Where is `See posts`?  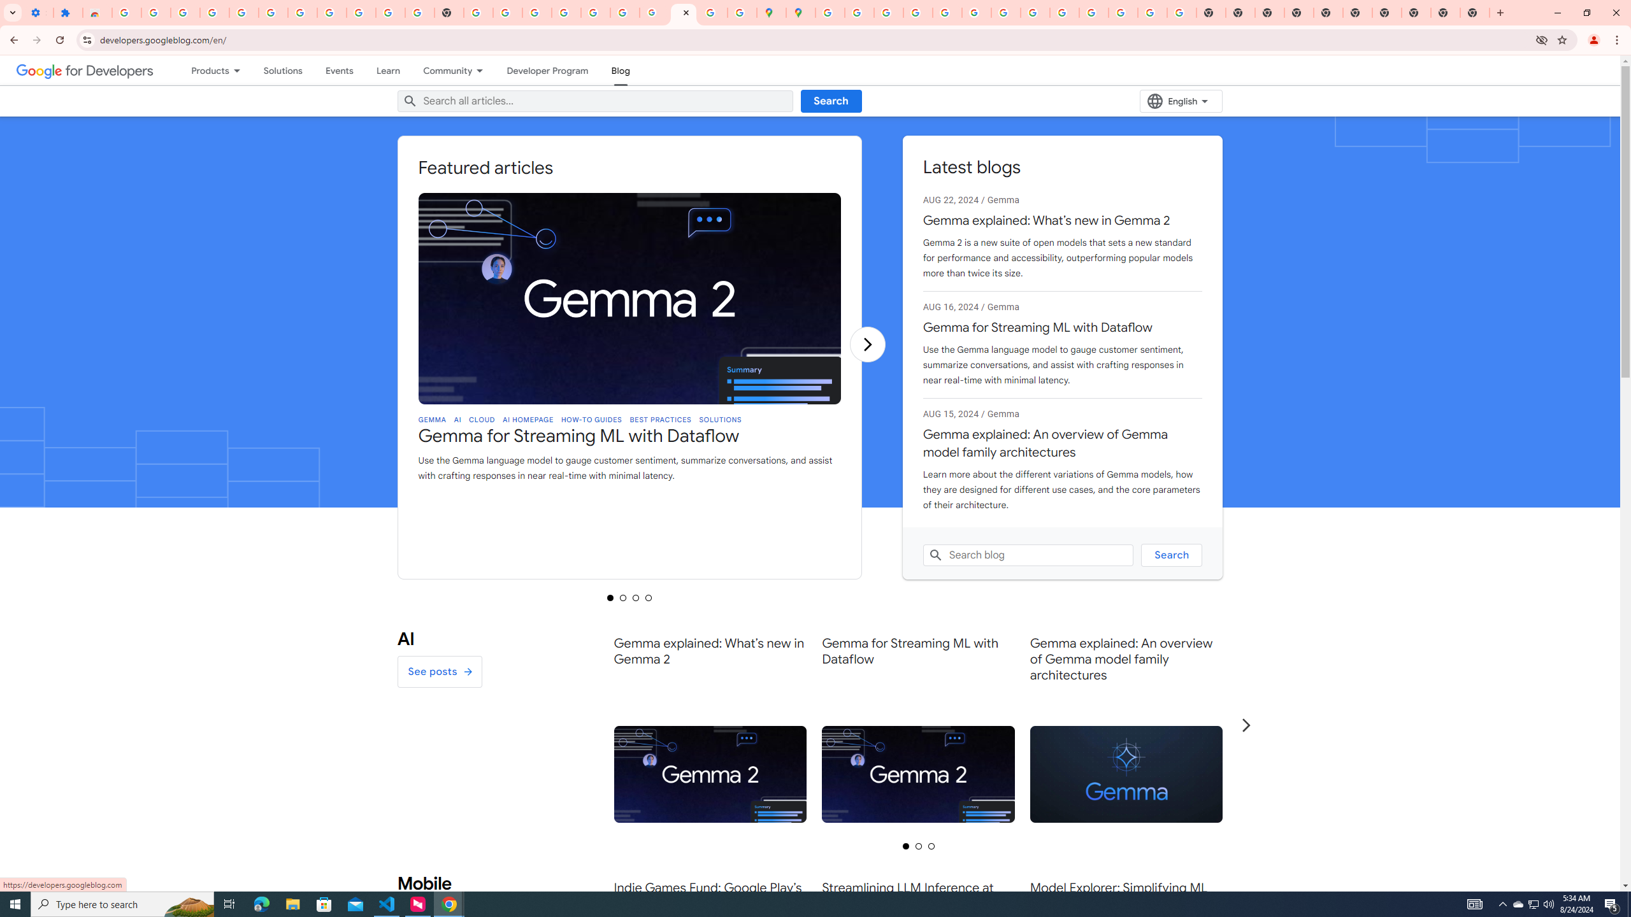
See posts is located at coordinates (440, 671).